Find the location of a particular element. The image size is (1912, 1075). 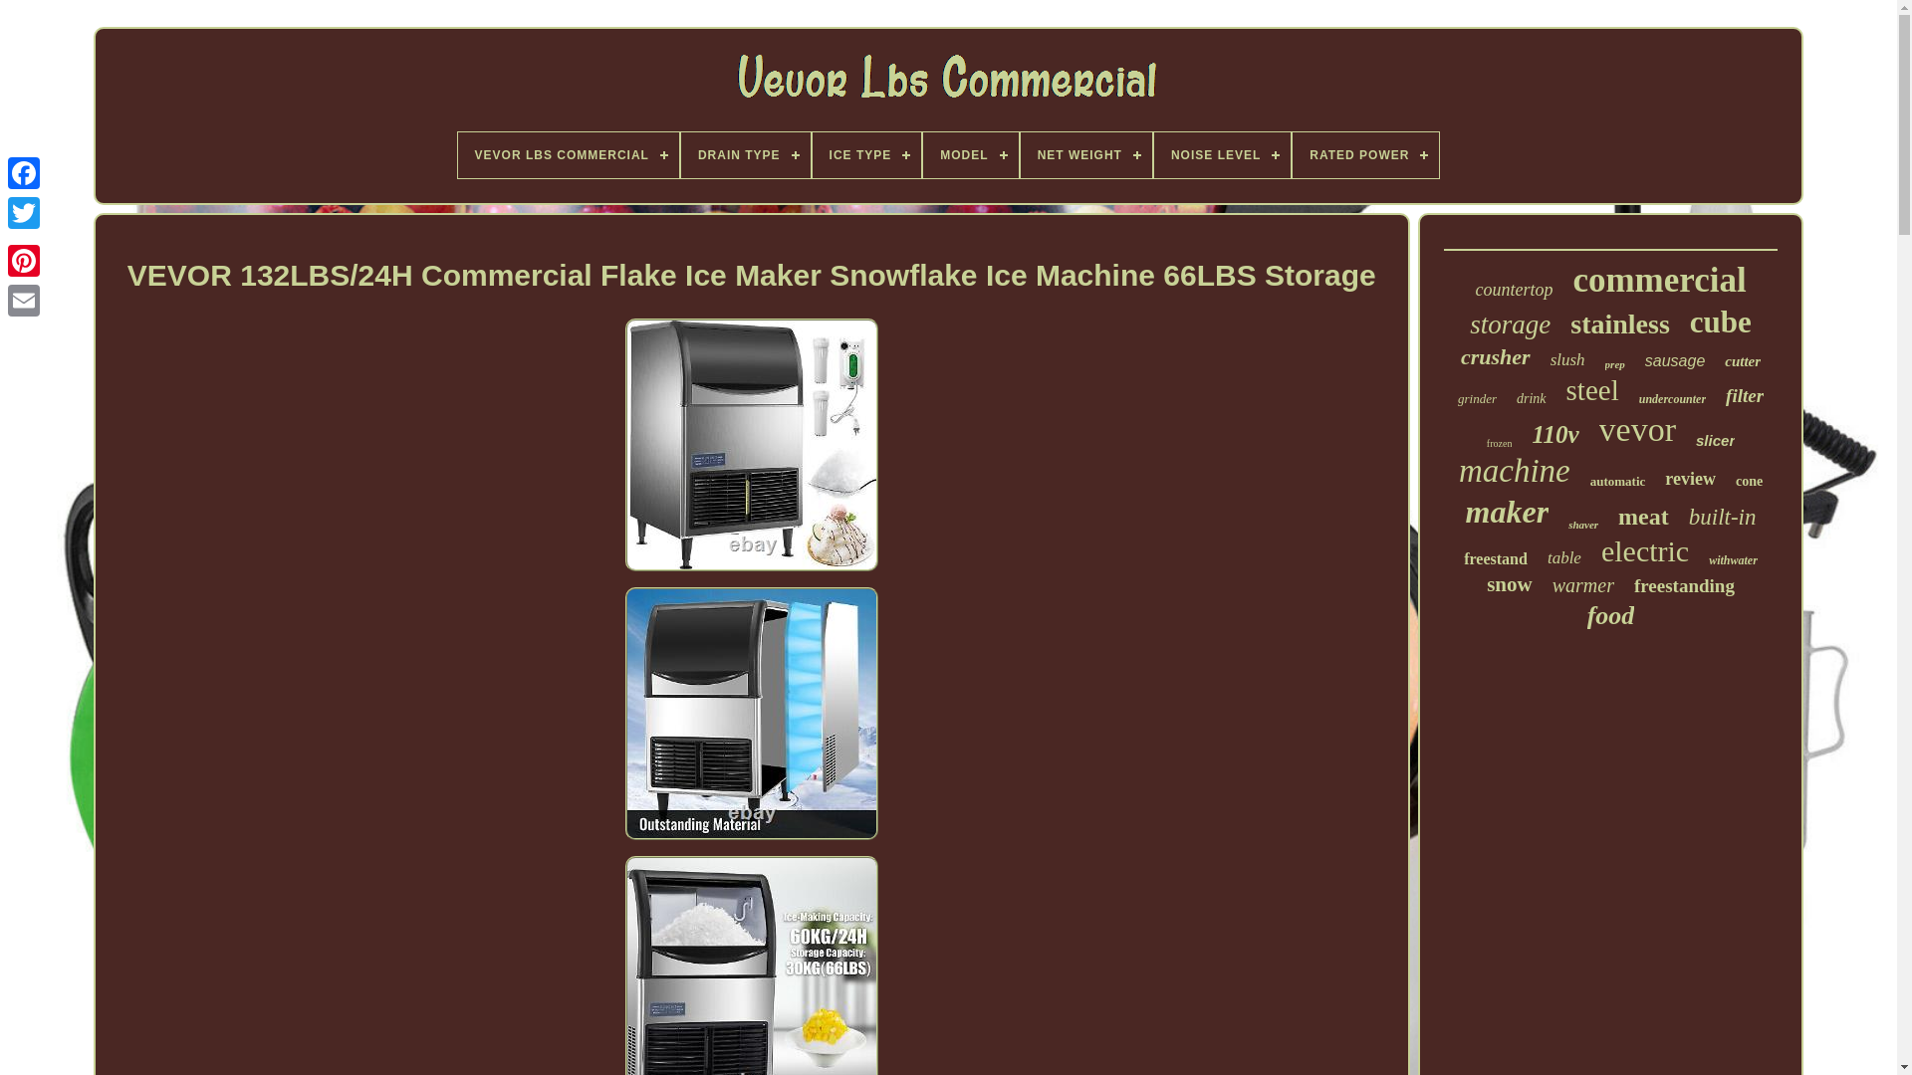

ICE TYPE is located at coordinates (866, 155).